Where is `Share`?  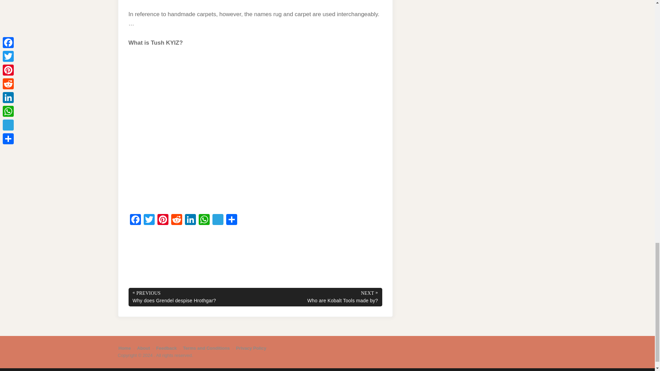 Share is located at coordinates (232, 220).